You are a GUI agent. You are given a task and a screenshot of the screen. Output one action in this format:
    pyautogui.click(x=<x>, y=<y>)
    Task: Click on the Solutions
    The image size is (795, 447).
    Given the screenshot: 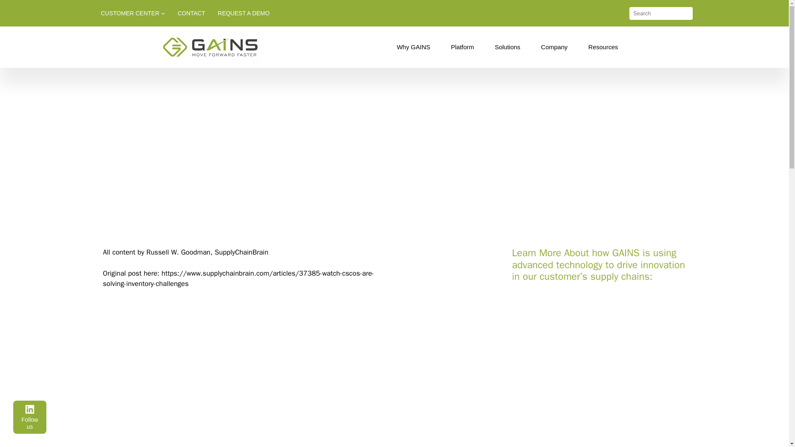 What is the action you would take?
    pyautogui.click(x=509, y=47)
    